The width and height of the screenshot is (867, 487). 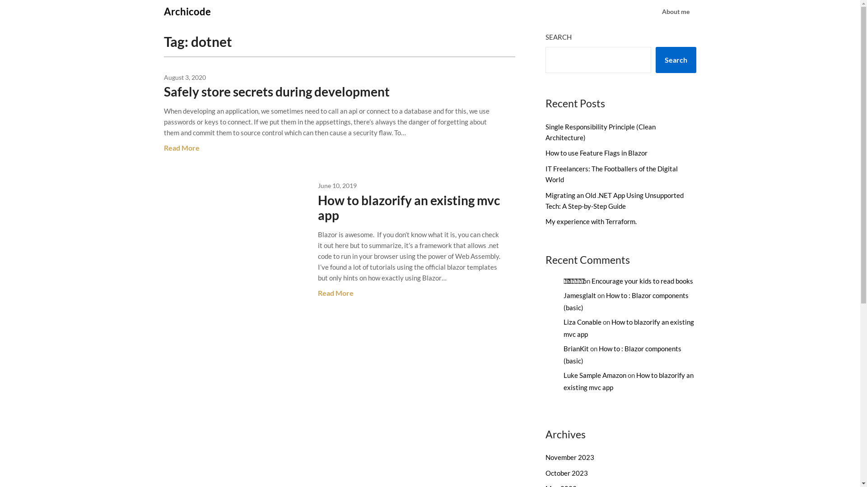 I want to click on IT Freelancers: The Footballers of the Digital World, so click(x=611, y=174).